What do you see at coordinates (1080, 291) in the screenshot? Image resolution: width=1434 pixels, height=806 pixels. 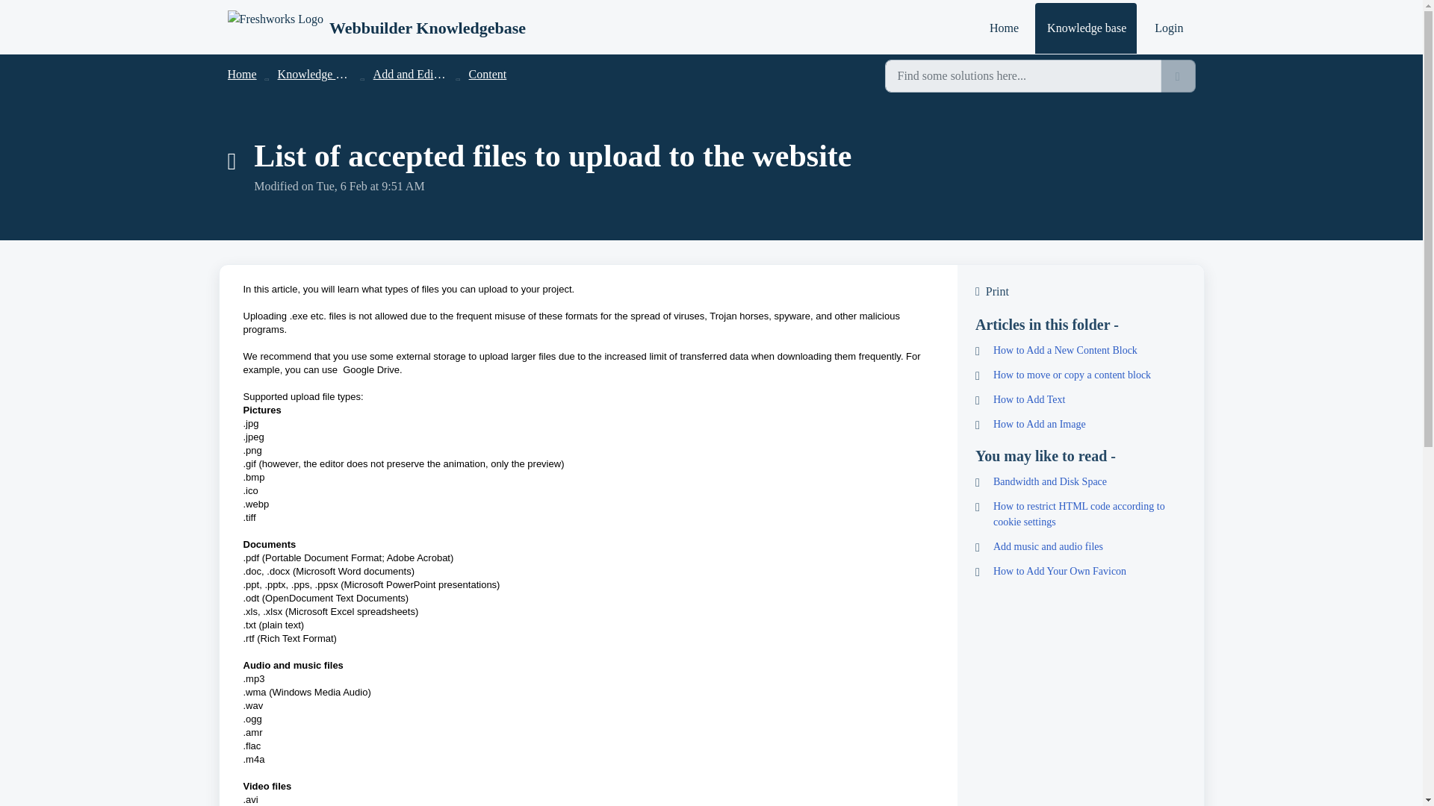 I see `Print` at bounding box center [1080, 291].